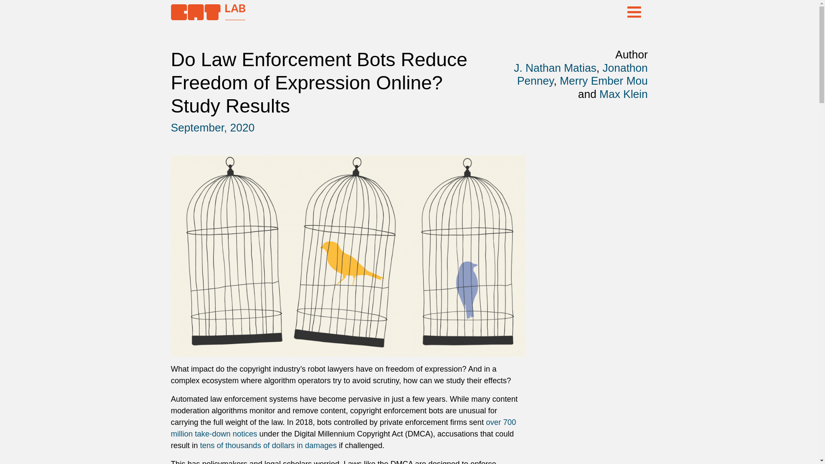 Image resolution: width=825 pixels, height=464 pixels. What do you see at coordinates (343, 428) in the screenshot?
I see `over 700 million take-down notices` at bounding box center [343, 428].